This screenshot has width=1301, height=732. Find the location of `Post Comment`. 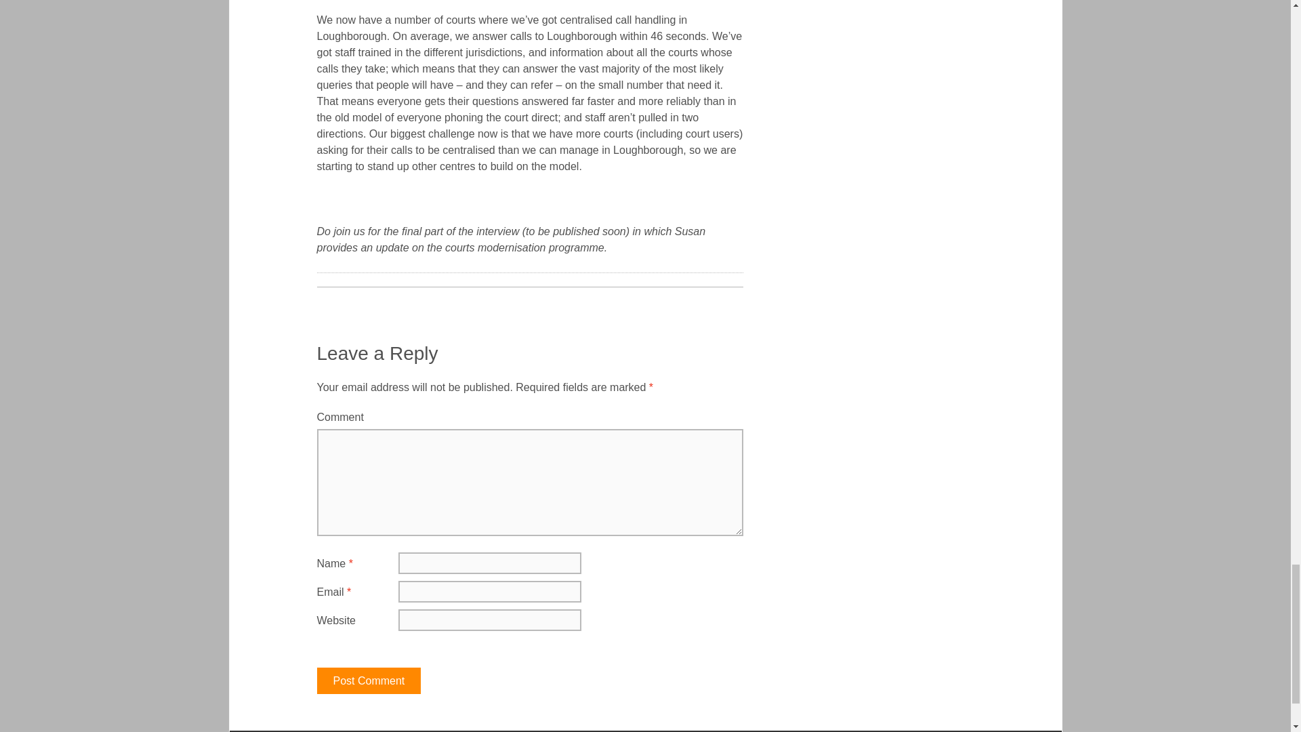

Post Comment is located at coordinates (369, 680).